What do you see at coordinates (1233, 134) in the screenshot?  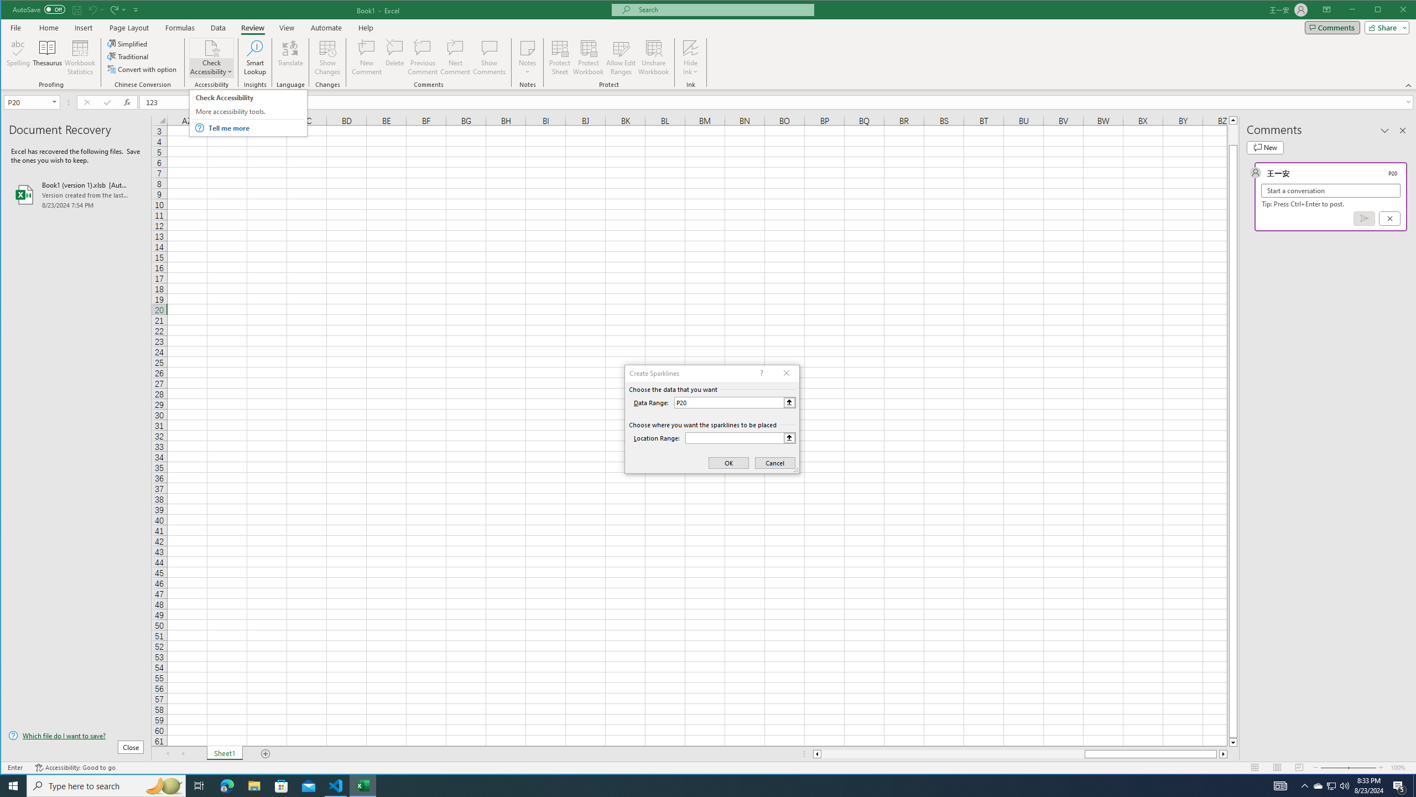 I see `Page up` at bounding box center [1233, 134].